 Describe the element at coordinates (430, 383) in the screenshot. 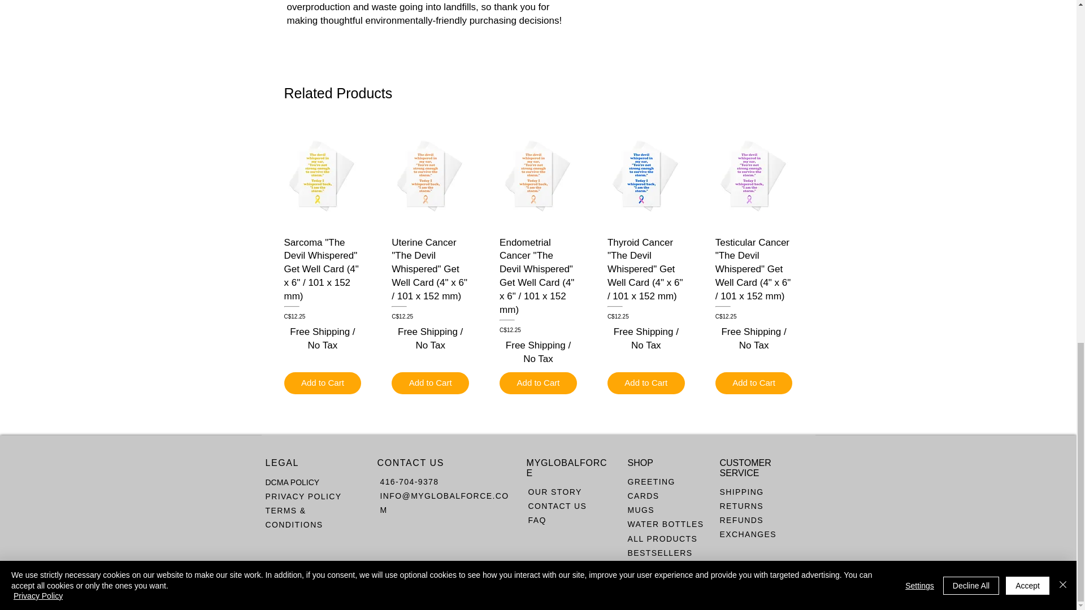

I see `Add to Cart` at that location.